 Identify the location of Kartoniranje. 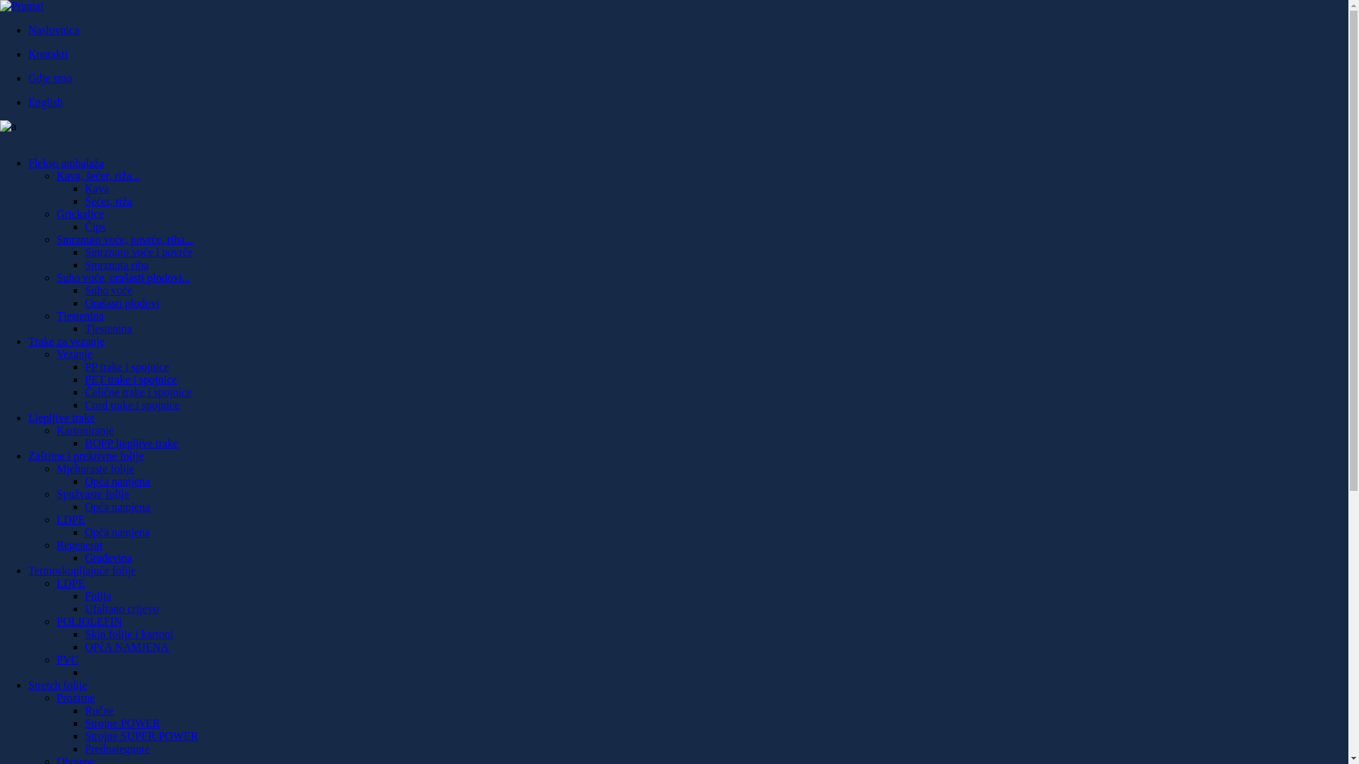
(85, 430).